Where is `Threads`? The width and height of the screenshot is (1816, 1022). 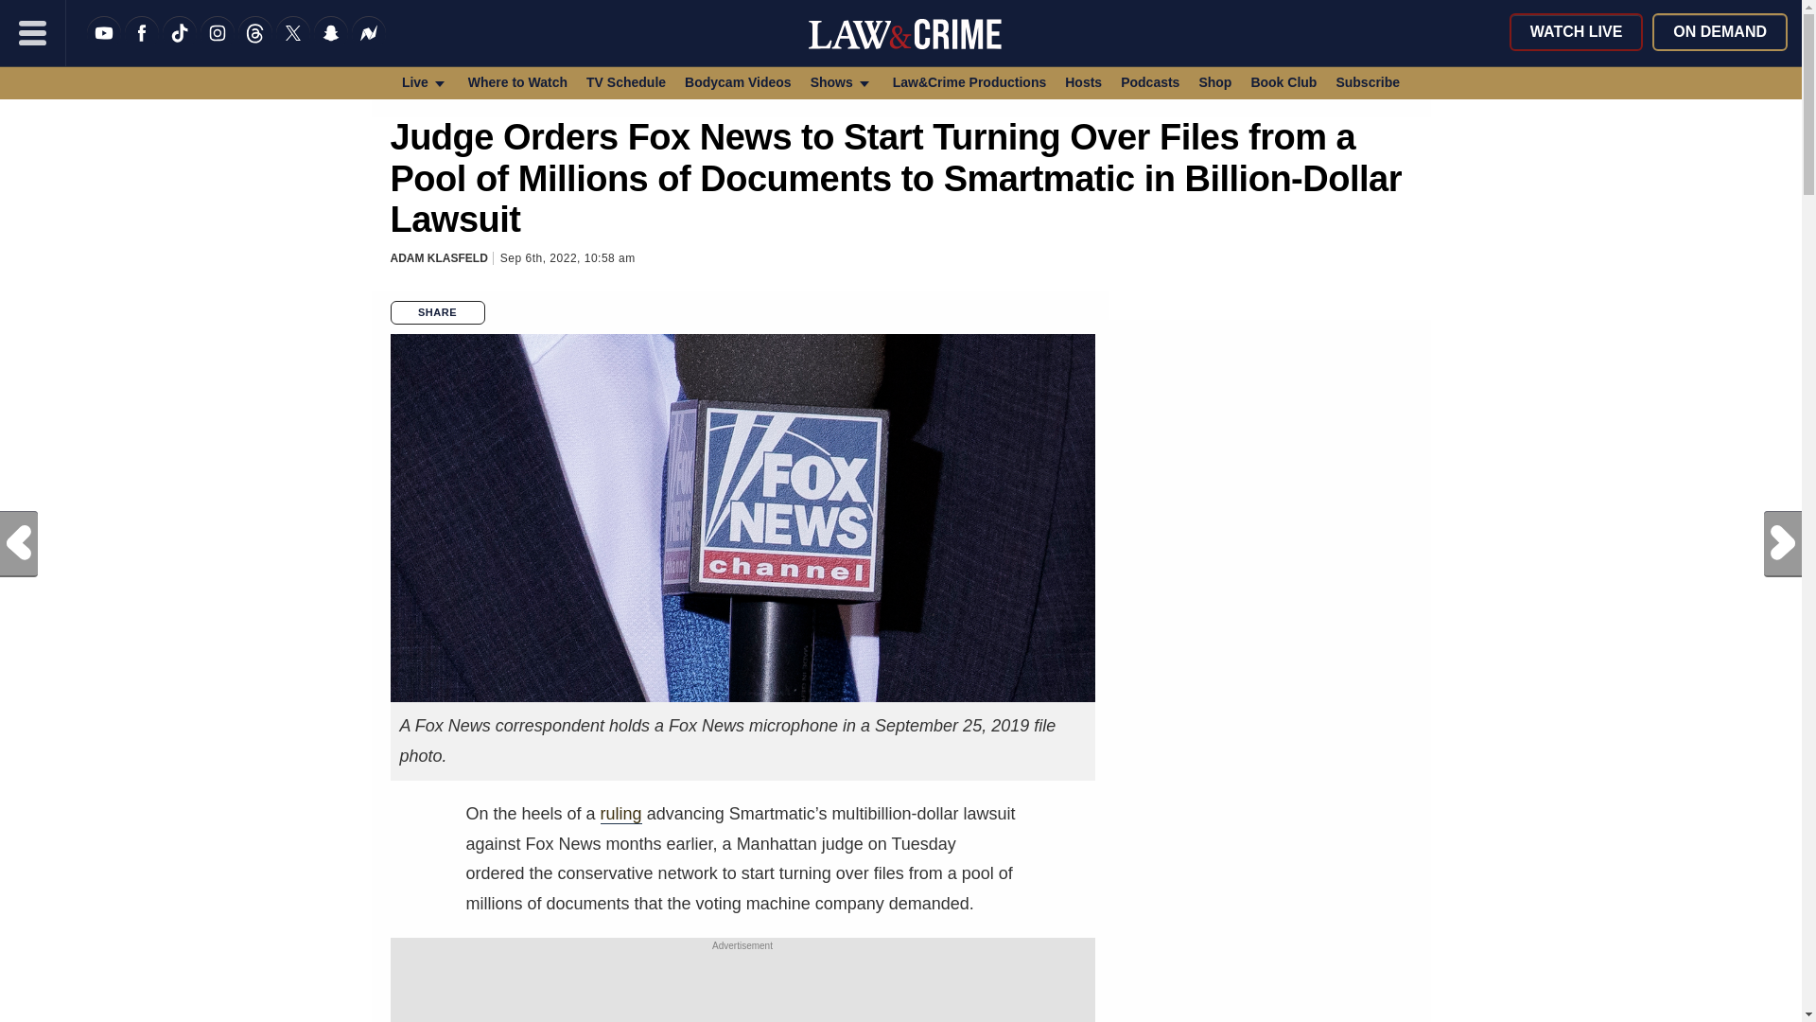 Threads is located at coordinates (255, 44).